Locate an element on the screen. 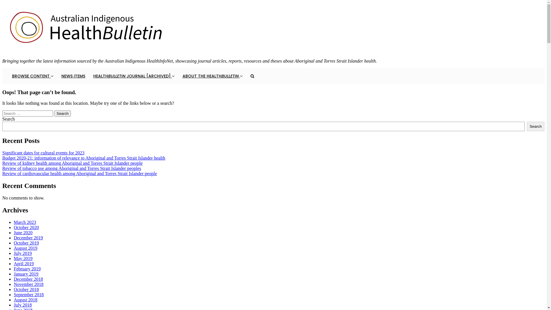  Skip to content is located at coordinates (2, 2).